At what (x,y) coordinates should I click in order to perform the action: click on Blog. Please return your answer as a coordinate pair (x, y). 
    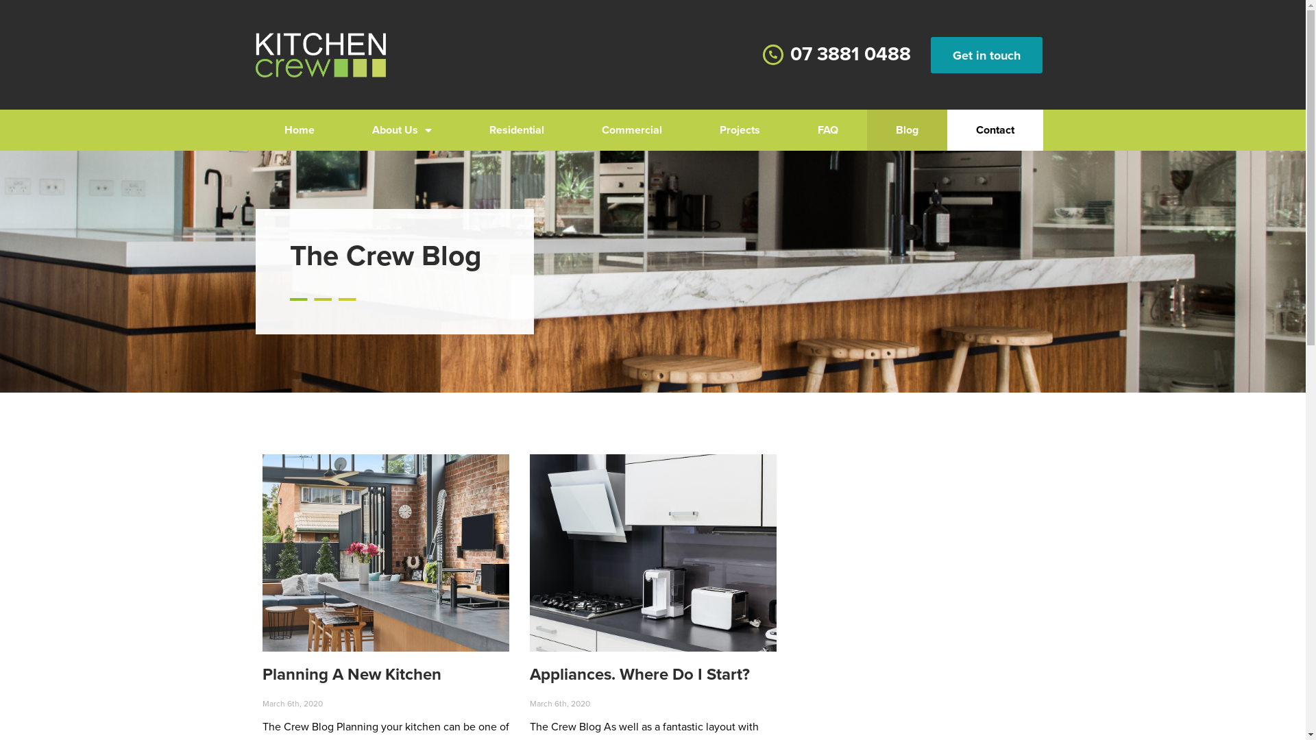
    Looking at the image, I should click on (906, 130).